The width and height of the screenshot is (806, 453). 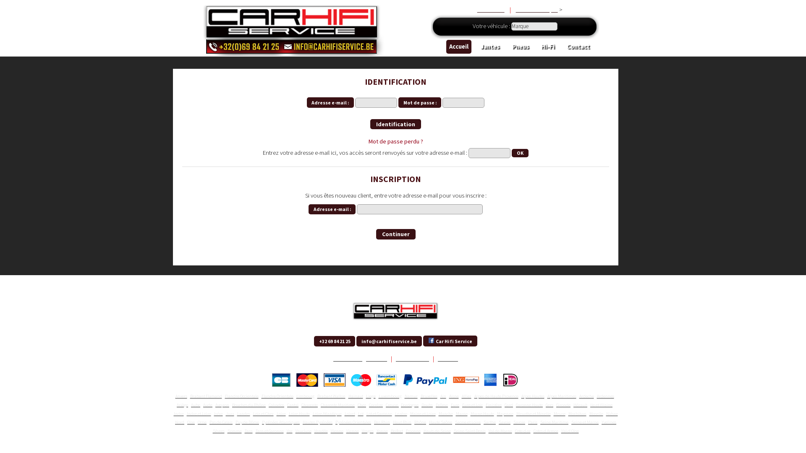 I want to click on Indre, so click(x=179, y=414).